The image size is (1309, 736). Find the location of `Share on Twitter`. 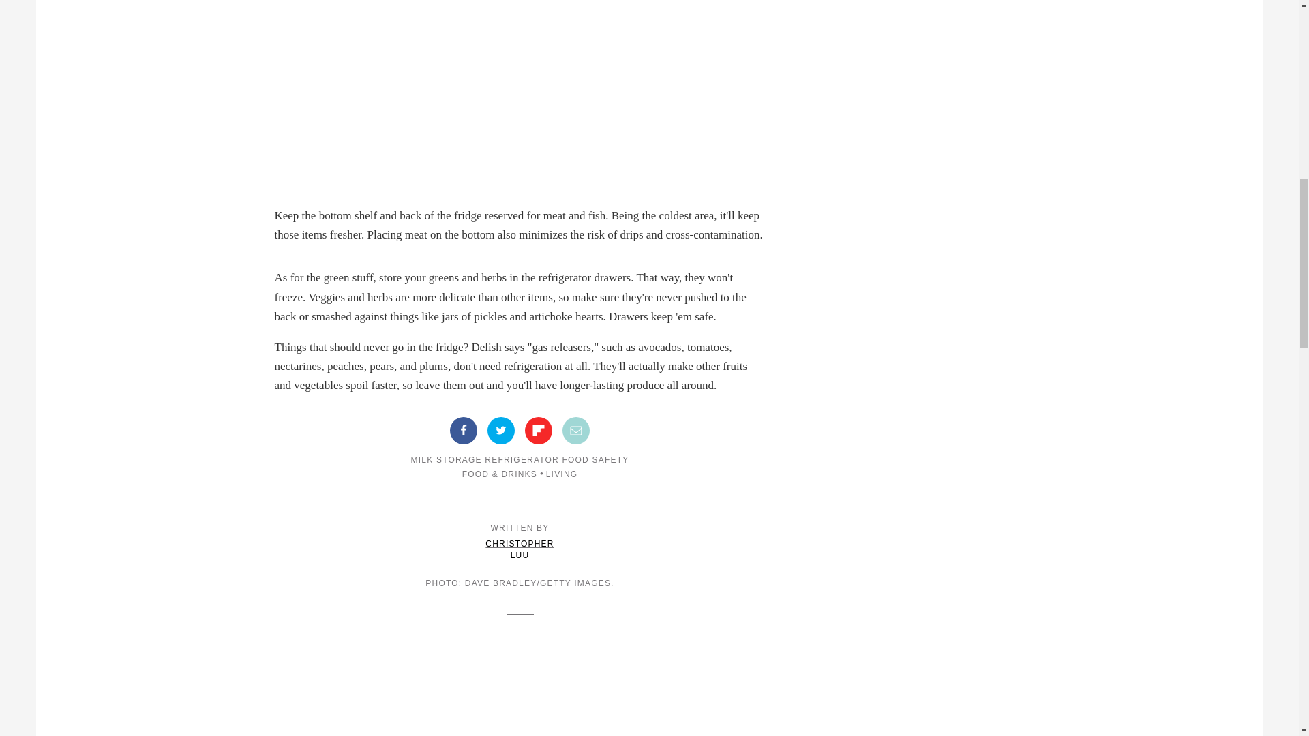

Share on Twitter is located at coordinates (500, 431).